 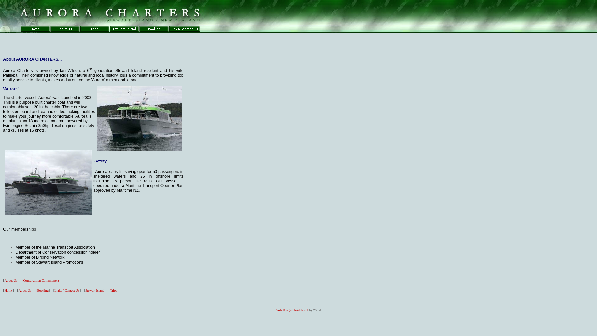 What do you see at coordinates (95, 290) in the screenshot?
I see `Stewart Island` at bounding box center [95, 290].